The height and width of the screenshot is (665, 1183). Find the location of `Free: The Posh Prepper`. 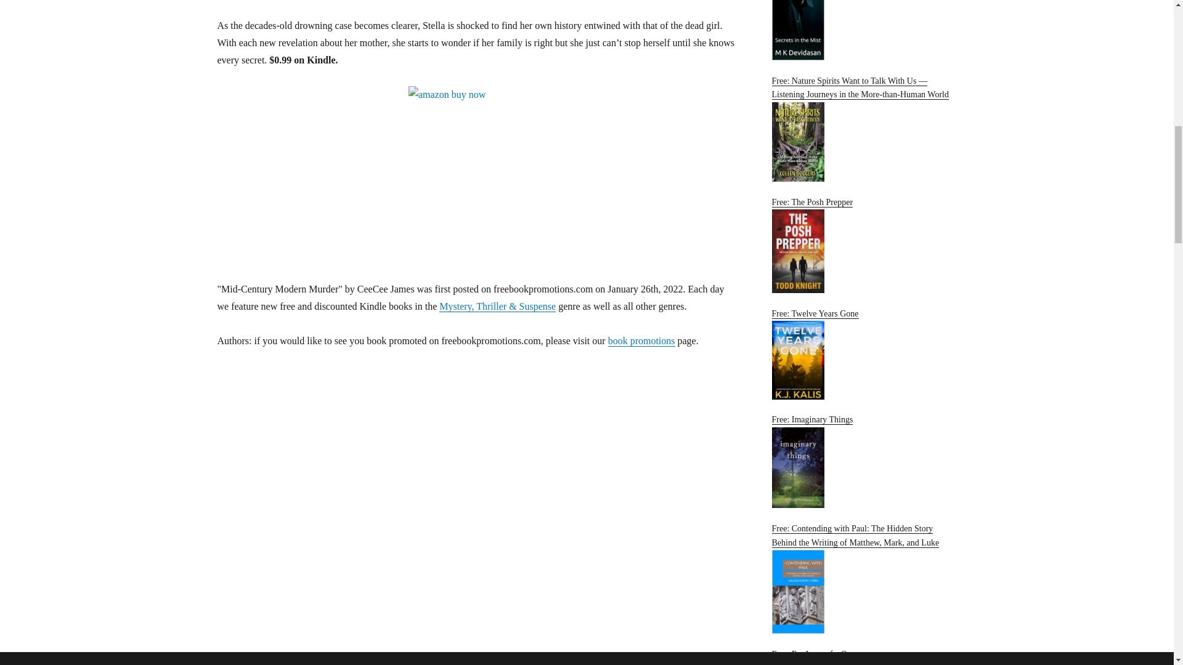

Free: The Posh Prepper is located at coordinates (863, 245).